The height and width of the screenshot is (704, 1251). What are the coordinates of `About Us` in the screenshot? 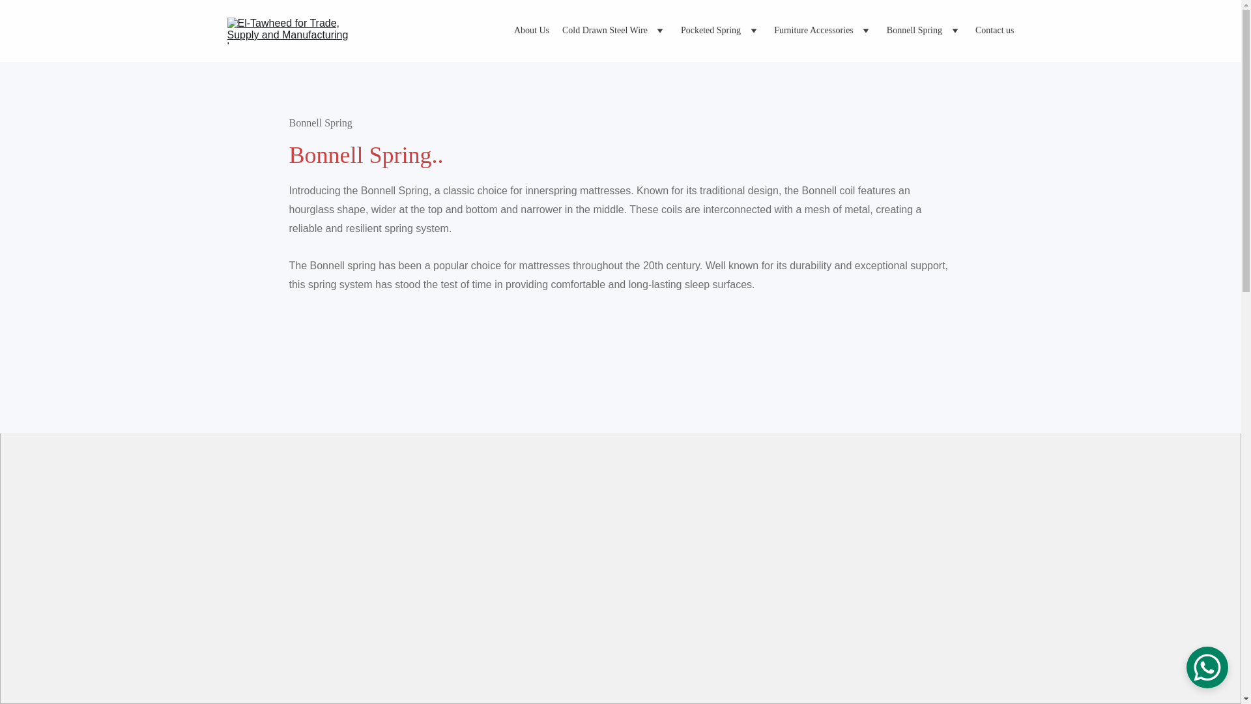 It's located at (532, 31).